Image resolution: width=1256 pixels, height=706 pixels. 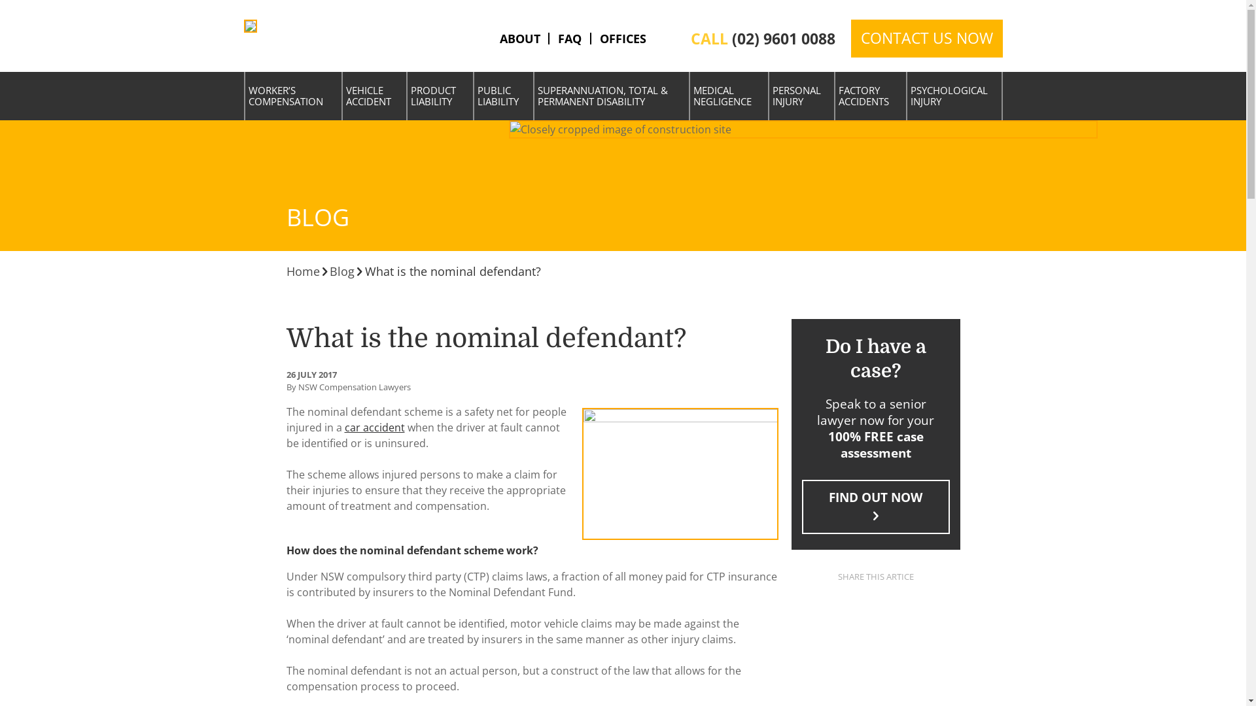 What do you see at coordinates (342, 272) in the screenshot?
I see `Blog` at bounding box center [342, 272].